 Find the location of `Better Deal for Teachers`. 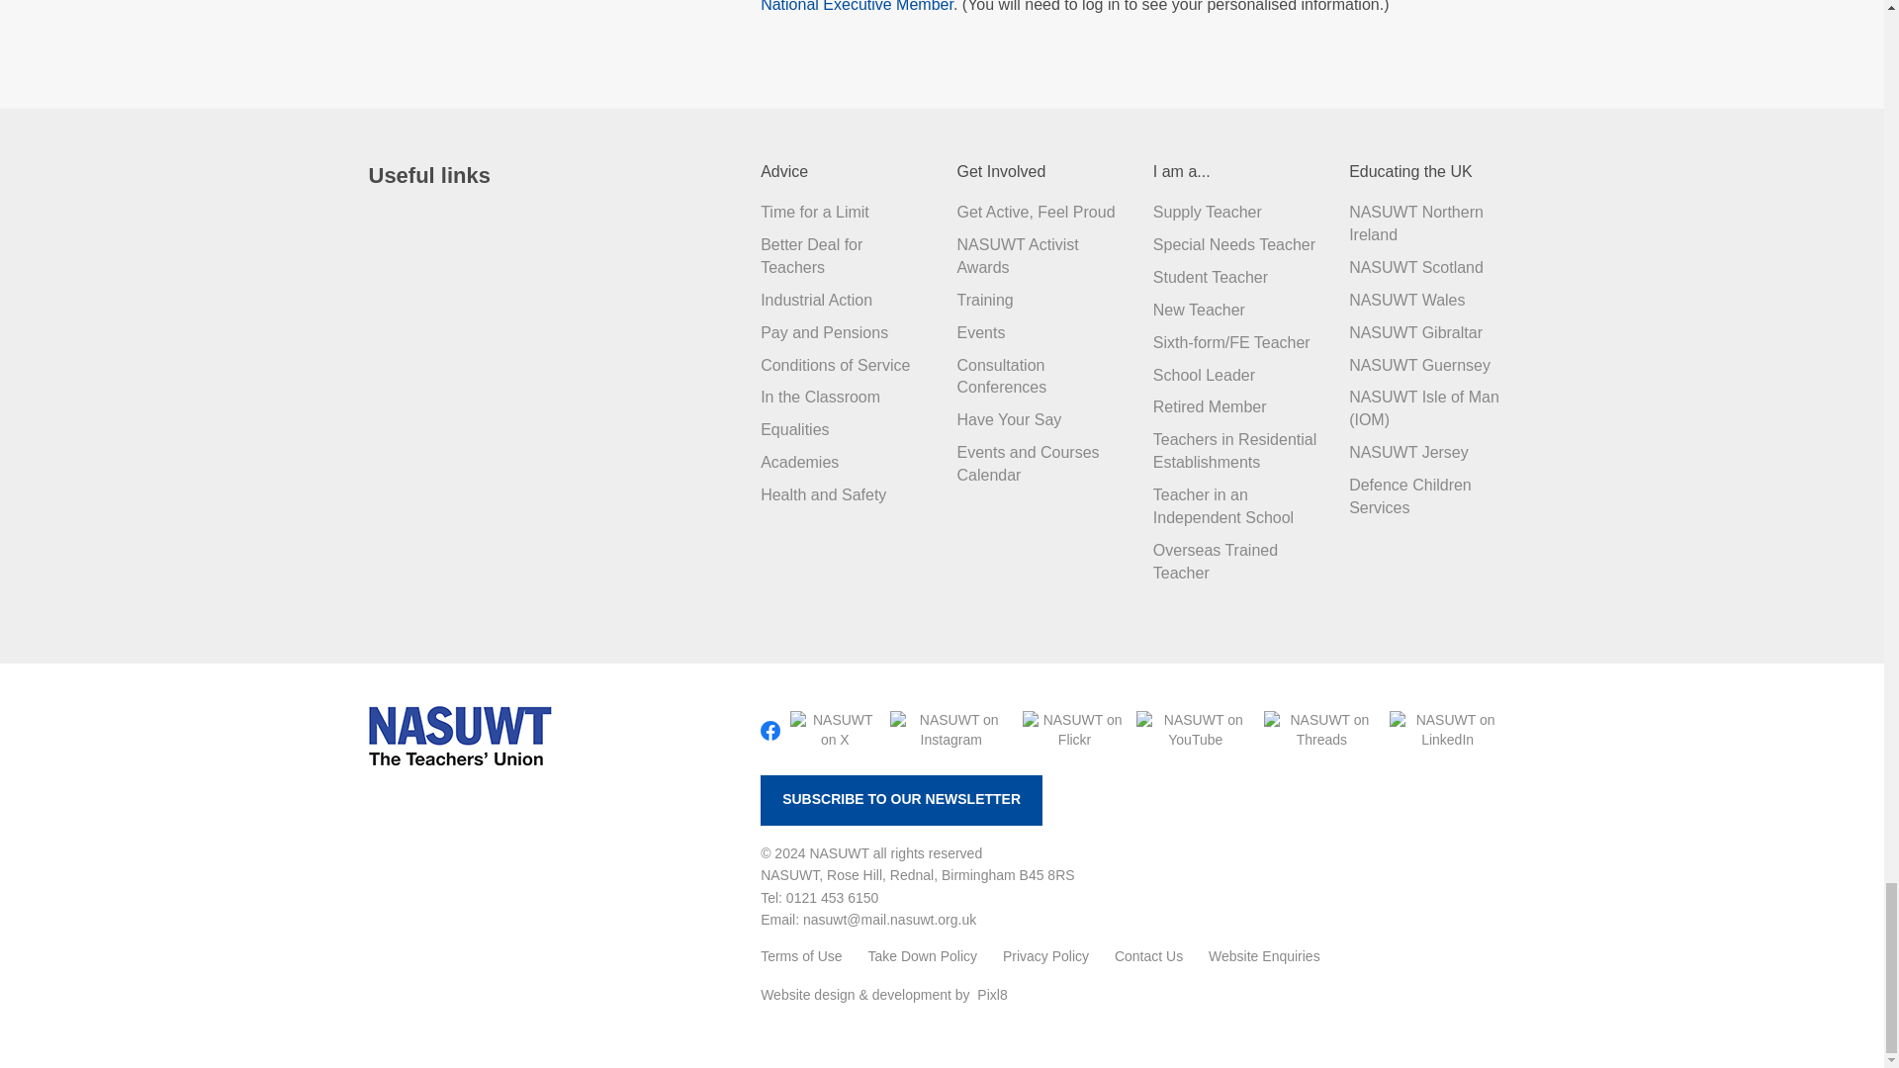

Better Deal for Teachers is located at coordinates (811, 255).